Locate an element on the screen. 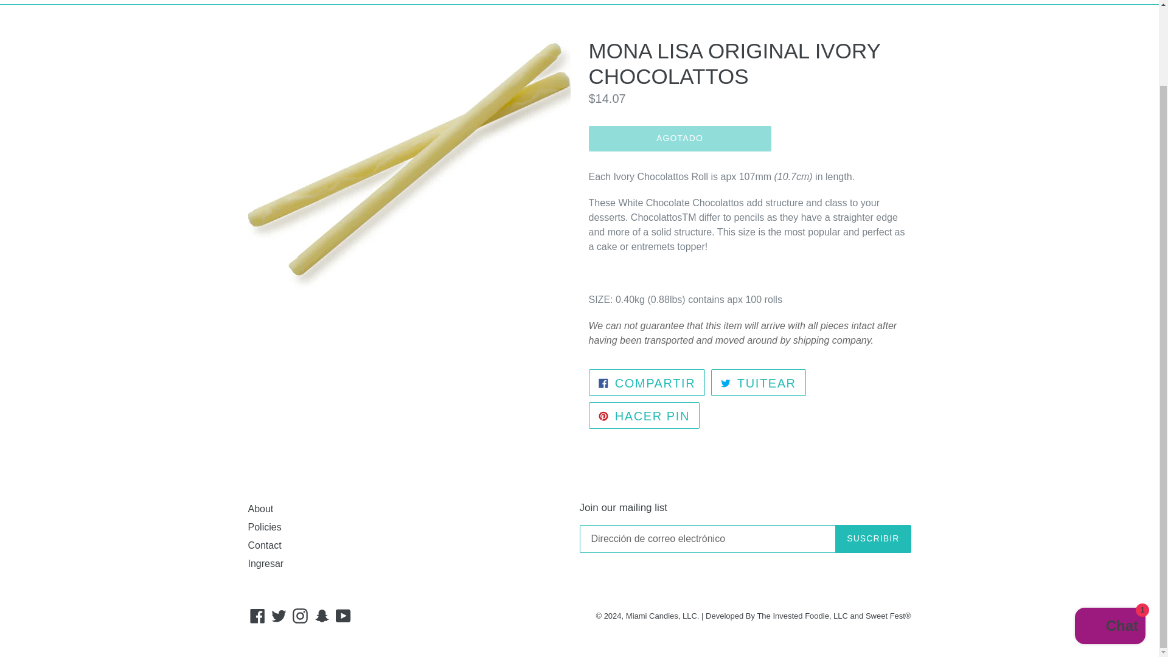 The width and height of the screenshot is (1168, 657). Miami Candies, LLC. en Facebook is located at coordinates (758, 382).